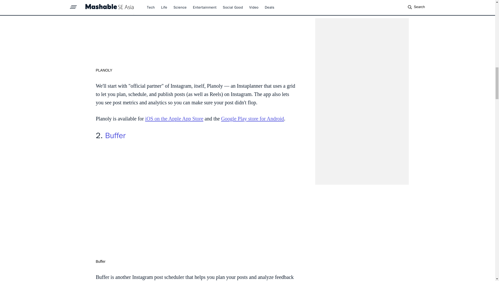  What do you see at coordinates (115, 136) in the screenshot?
I see `Buffer` at bounding box center [115, 136].